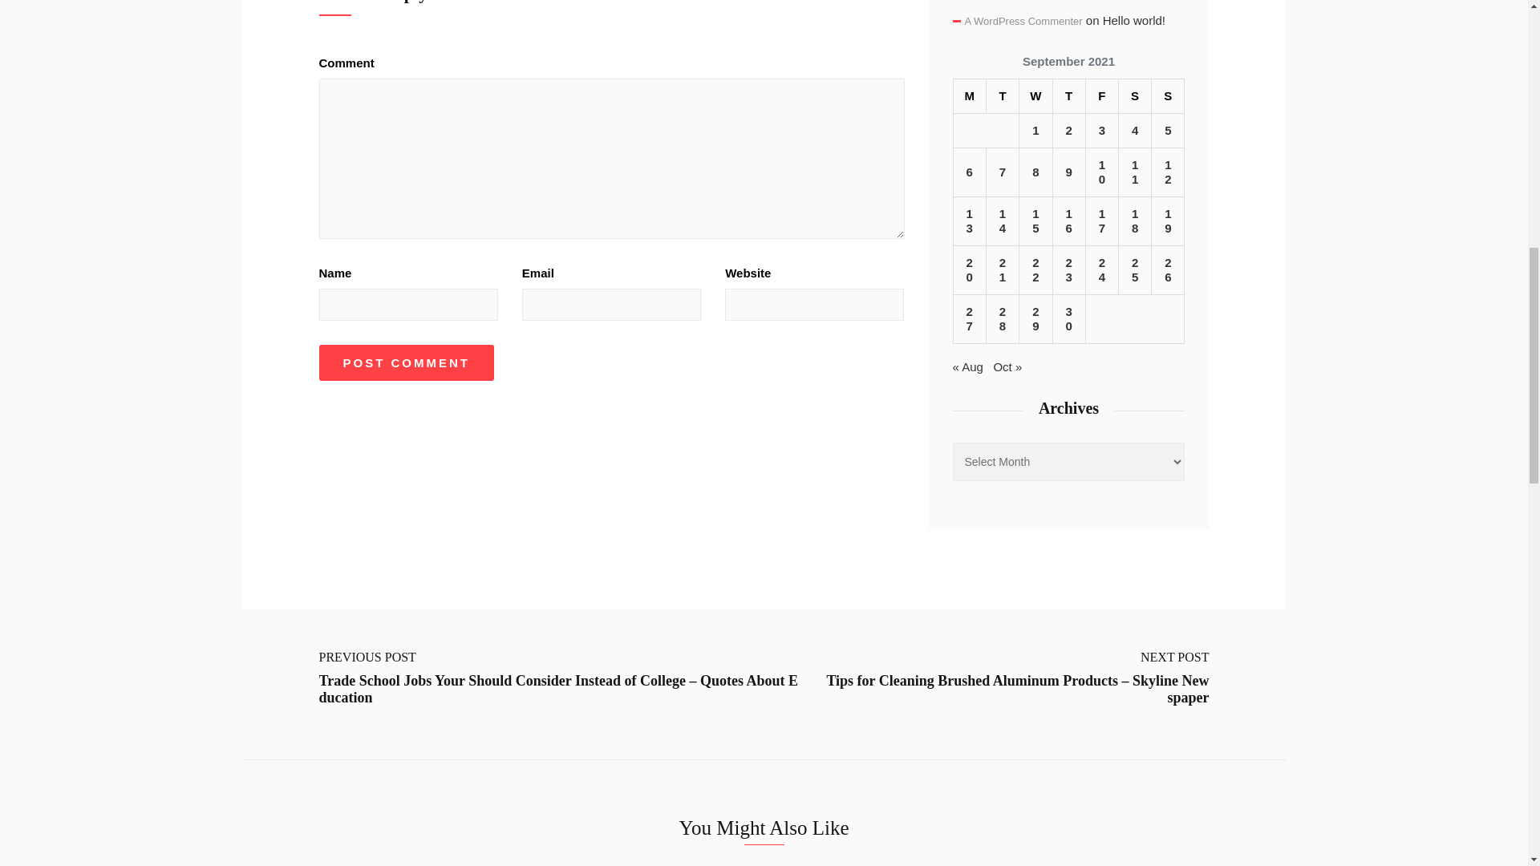 The width and height of the screenshot is (1540, 866). I want to click on Saturday, so click(1134, 96).